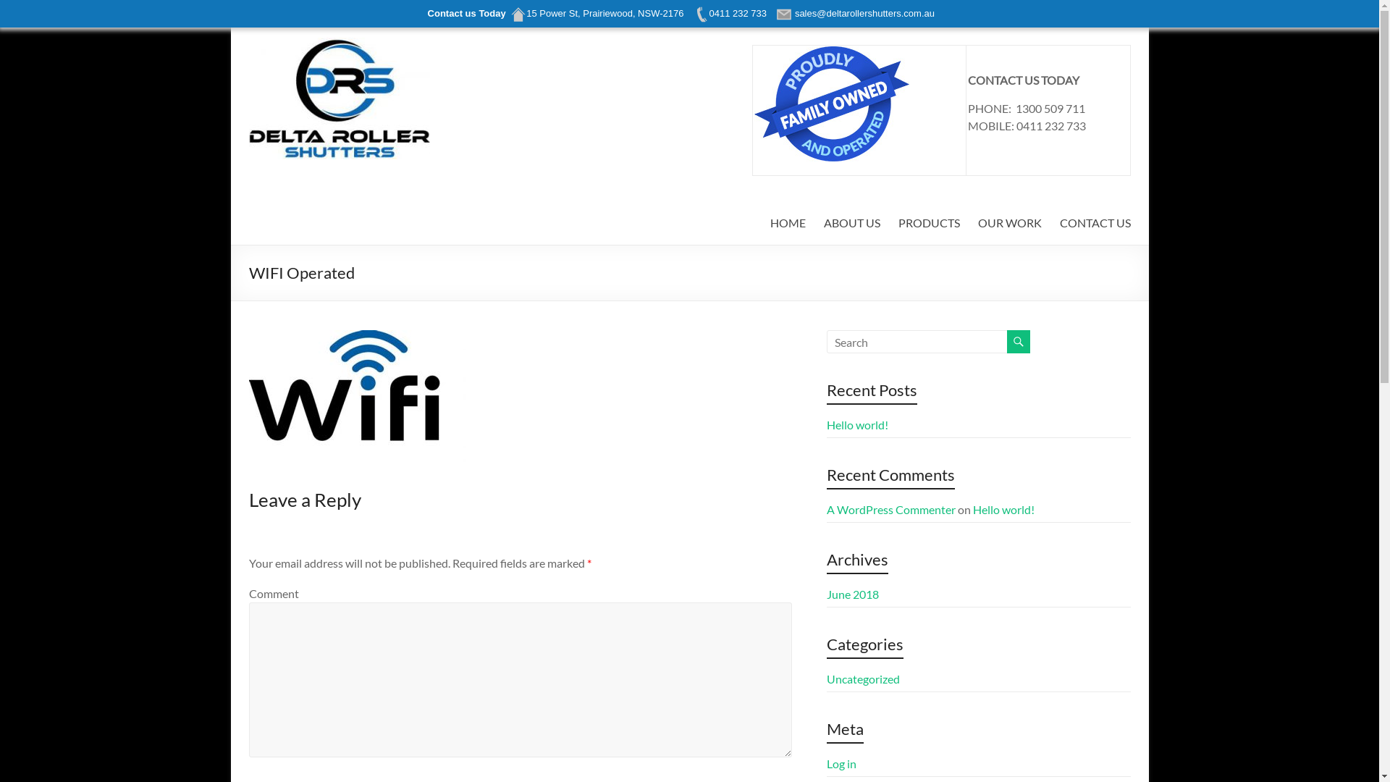  I want to click on PRODUCTS, so click(928, 223).